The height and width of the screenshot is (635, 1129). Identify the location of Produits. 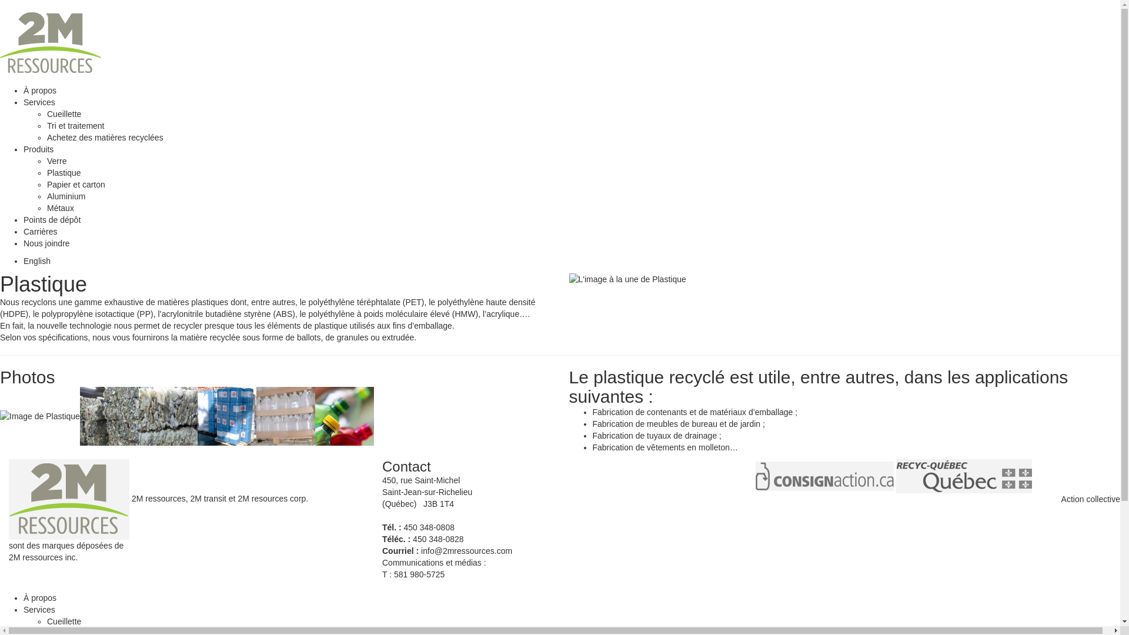
(39, 149).